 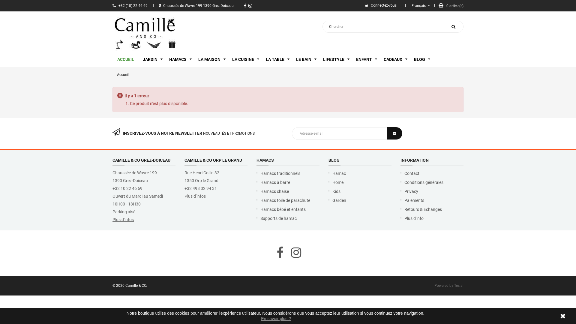 I want to click on Chercher, so click(x=454, y=27).